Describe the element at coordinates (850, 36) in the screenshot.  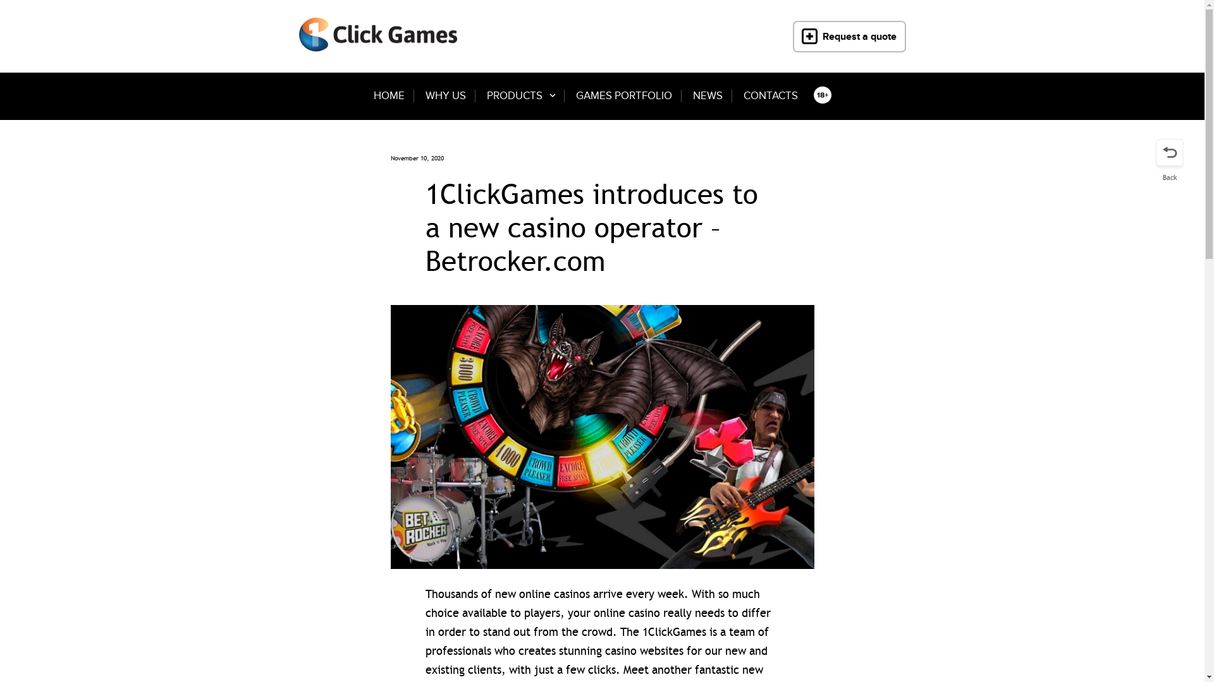
I see `Request a quote` at that location.